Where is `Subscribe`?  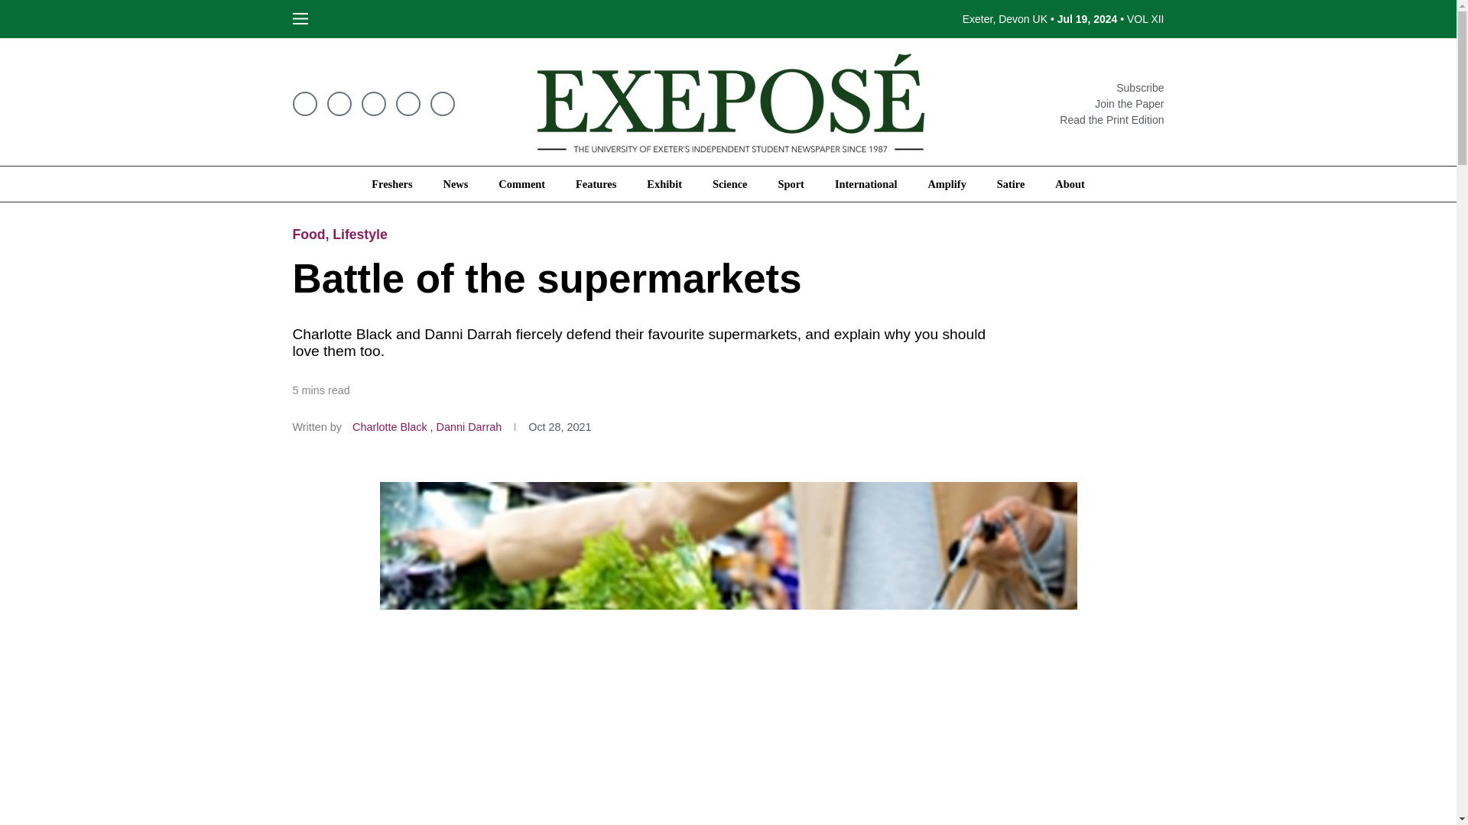 Subscribe is located at coordinates (1112, 87).